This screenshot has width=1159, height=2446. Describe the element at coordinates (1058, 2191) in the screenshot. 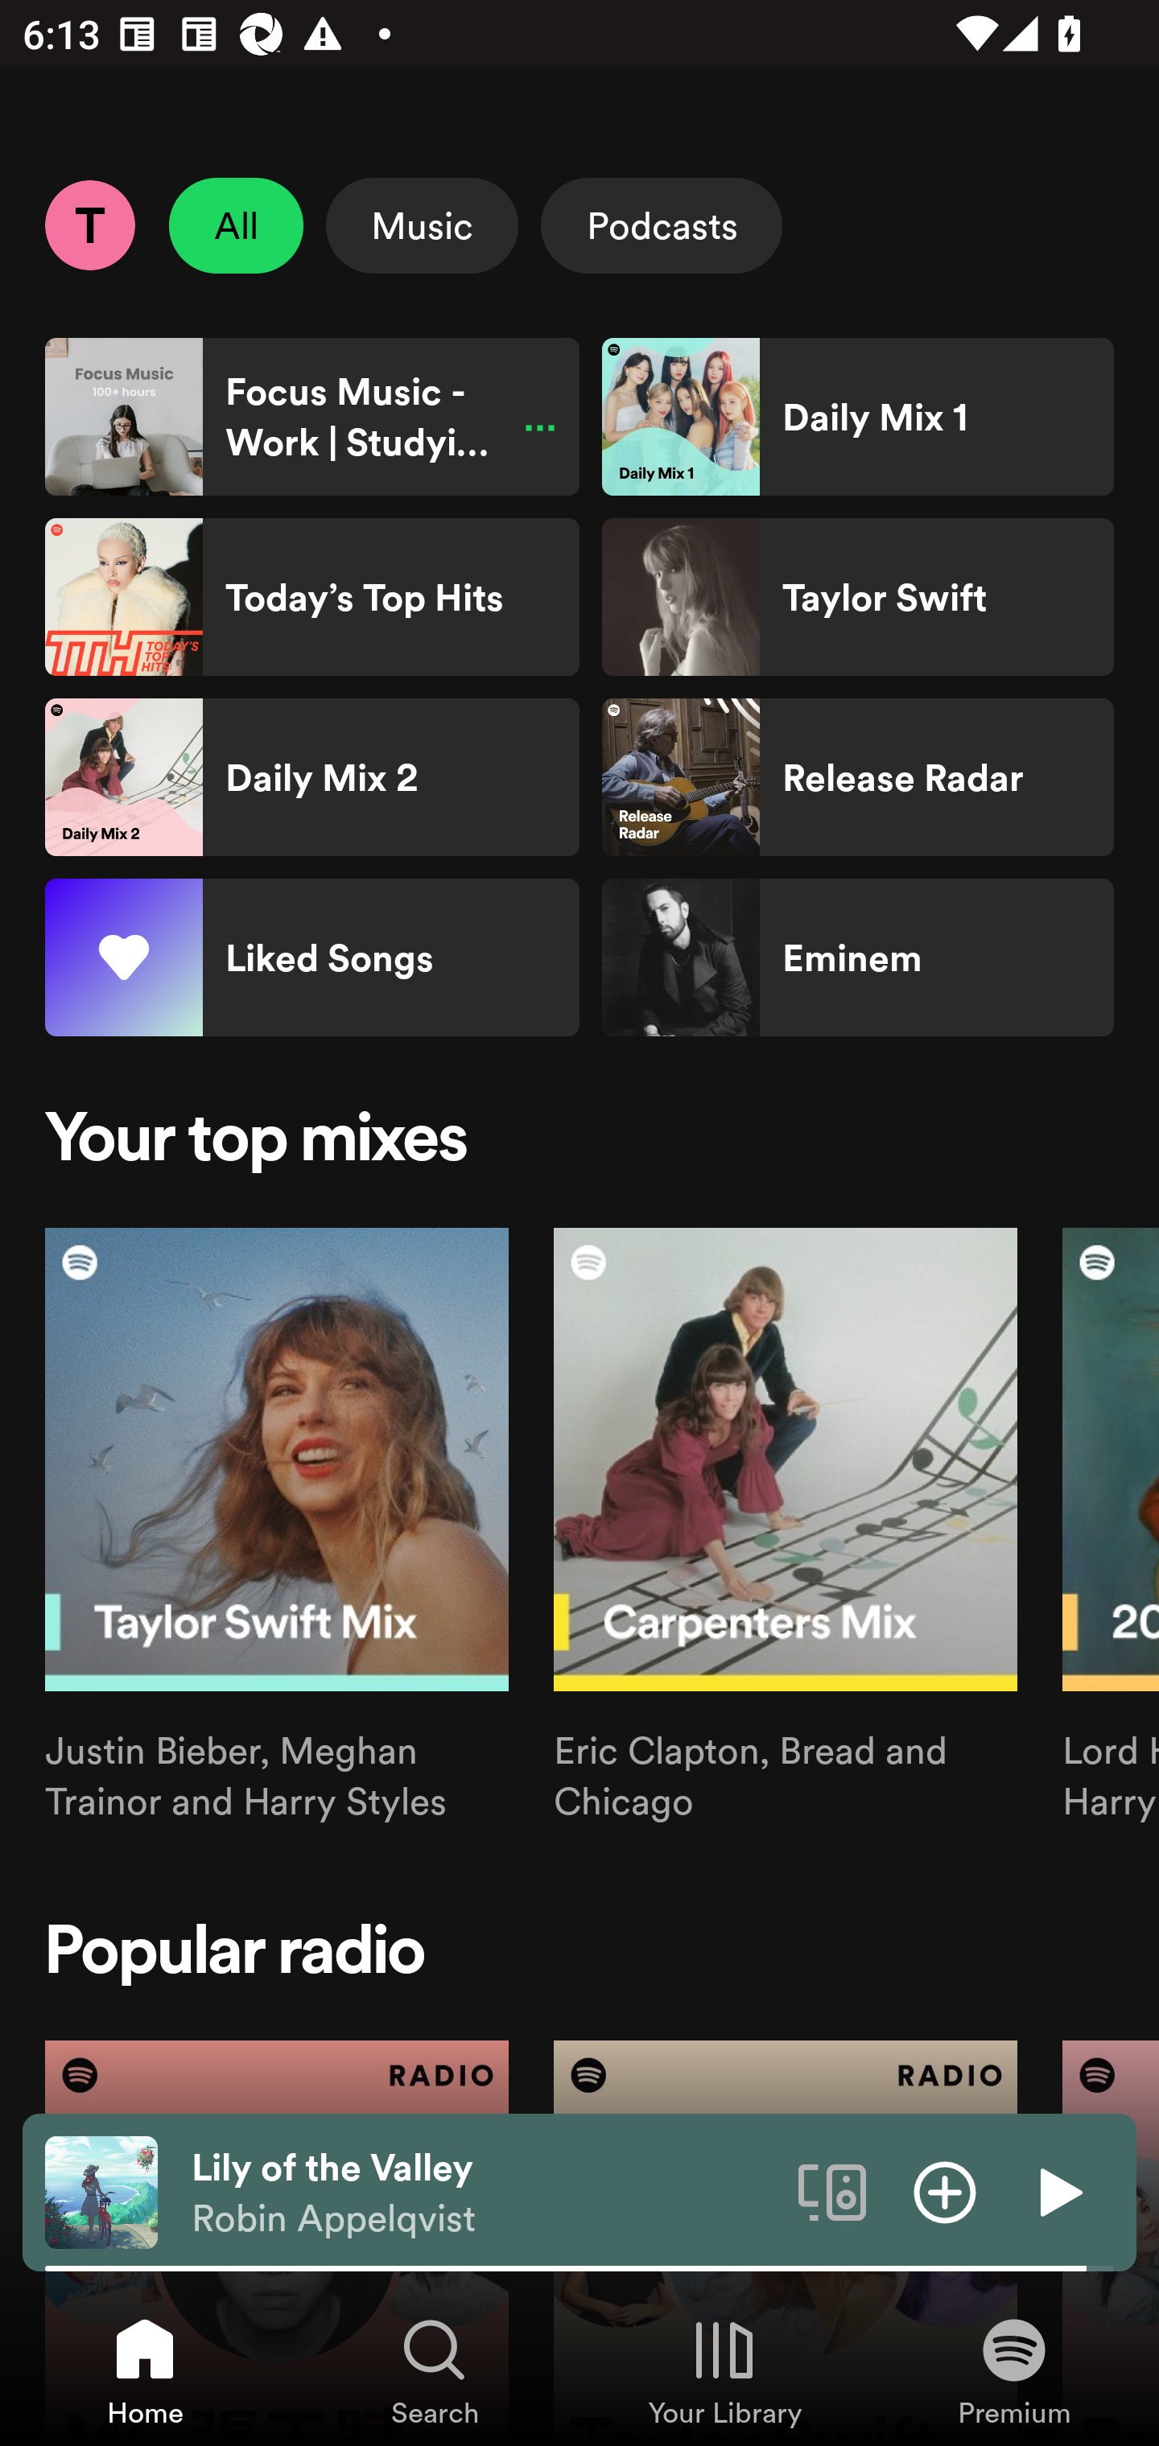

I see `Play` at that location.